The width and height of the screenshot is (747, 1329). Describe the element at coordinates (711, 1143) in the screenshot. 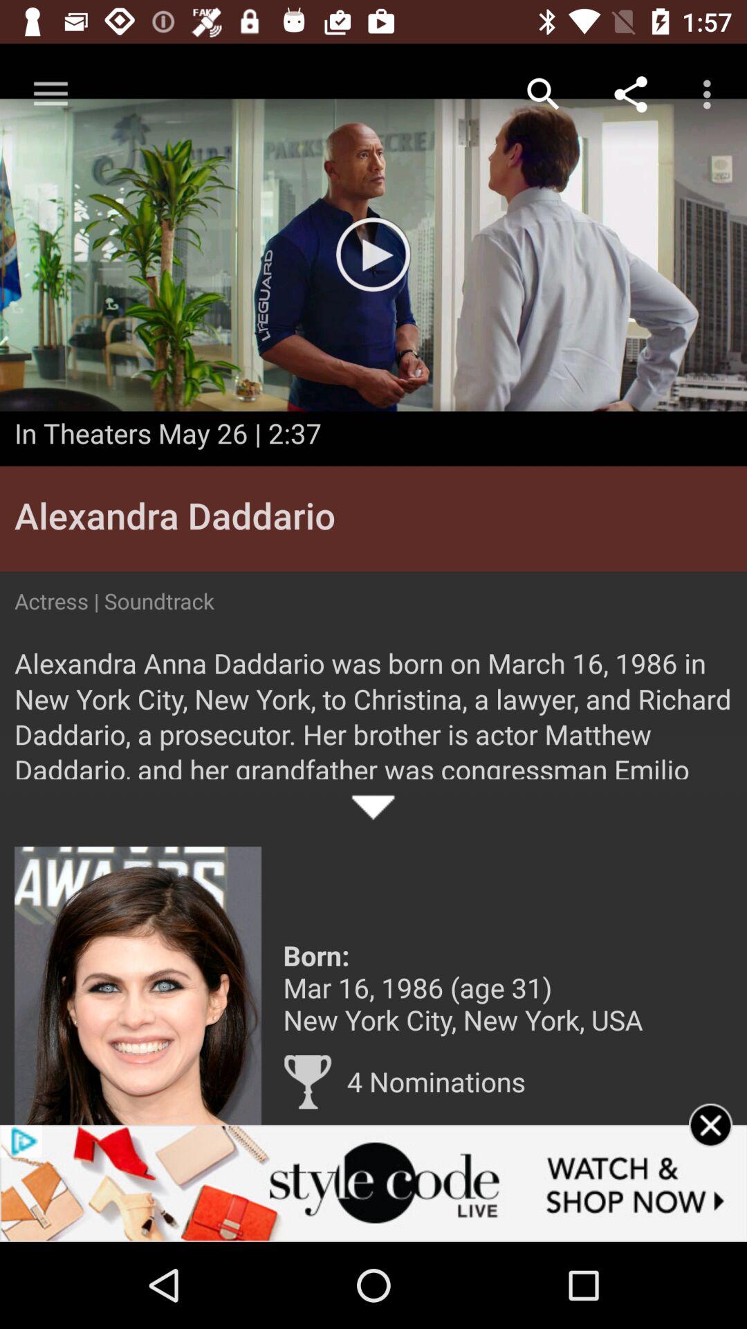

I see `close the advertisement` at that location.